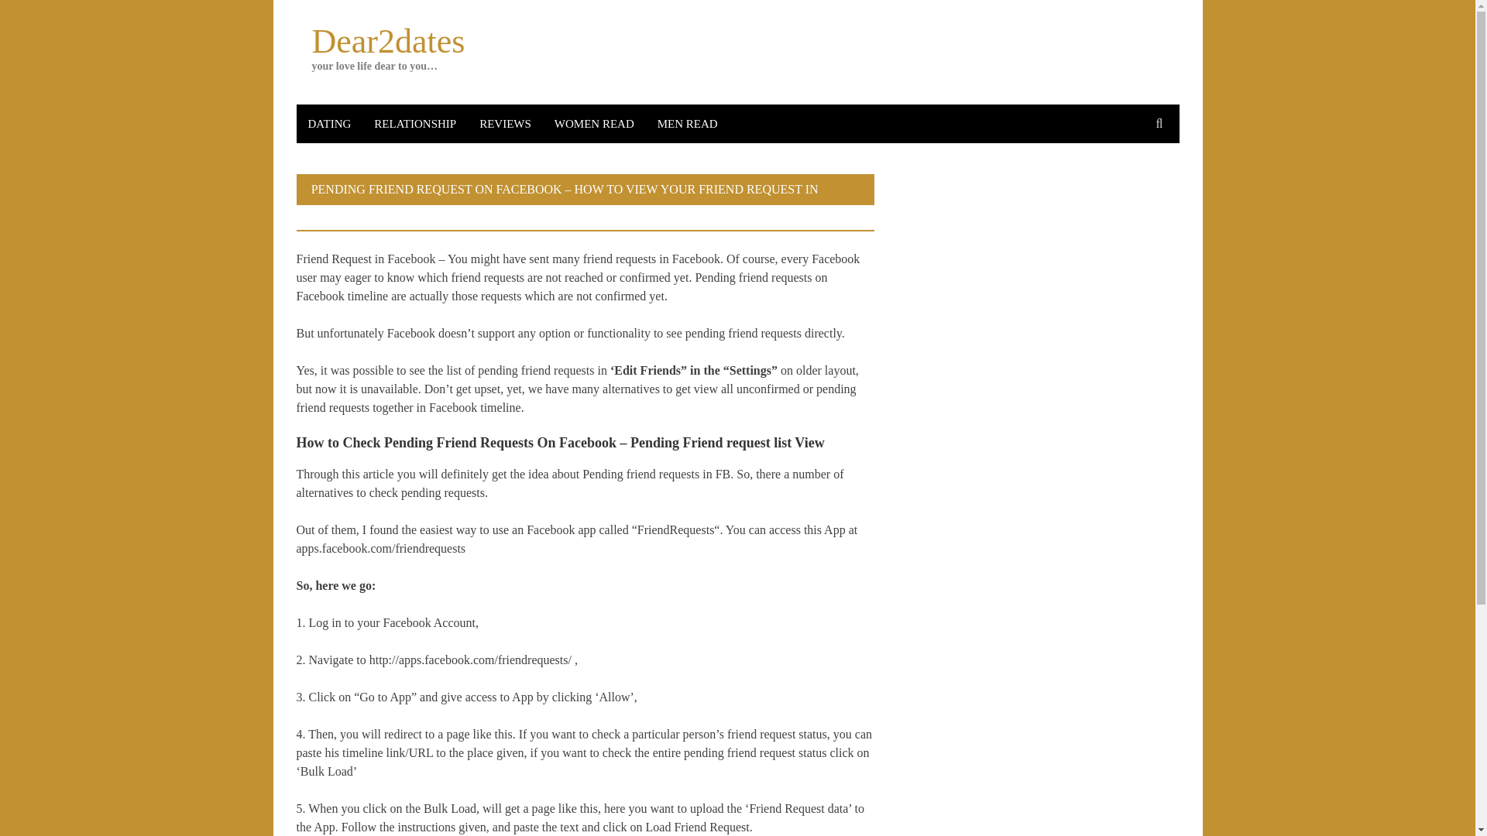  What do you see at coordinates (505, 124) in the screenshot?
I see `REVIEWS` at bounding box center [505, 124].